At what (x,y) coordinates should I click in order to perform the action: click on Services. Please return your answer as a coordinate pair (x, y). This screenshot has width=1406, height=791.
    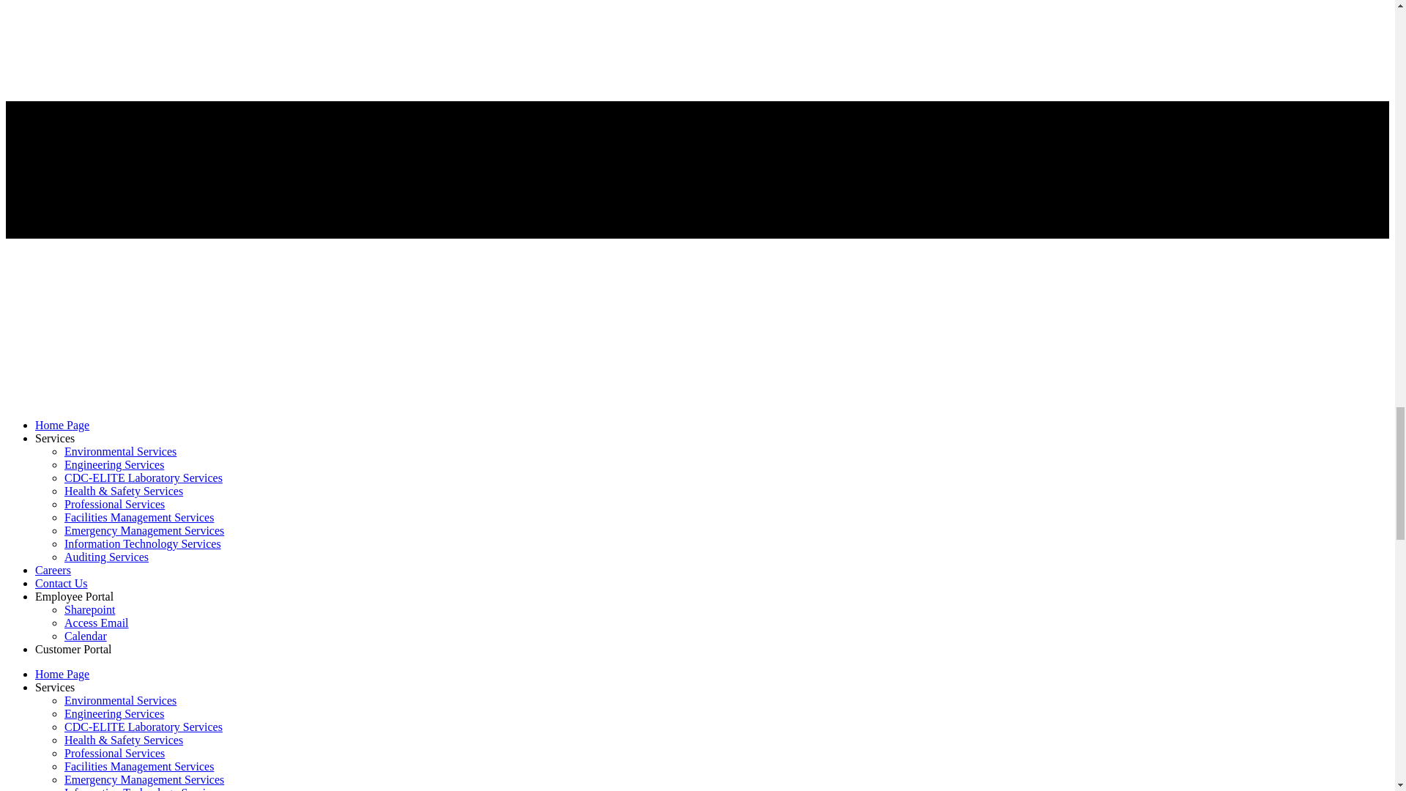
    Looking at the image, I should click on (54, 438).